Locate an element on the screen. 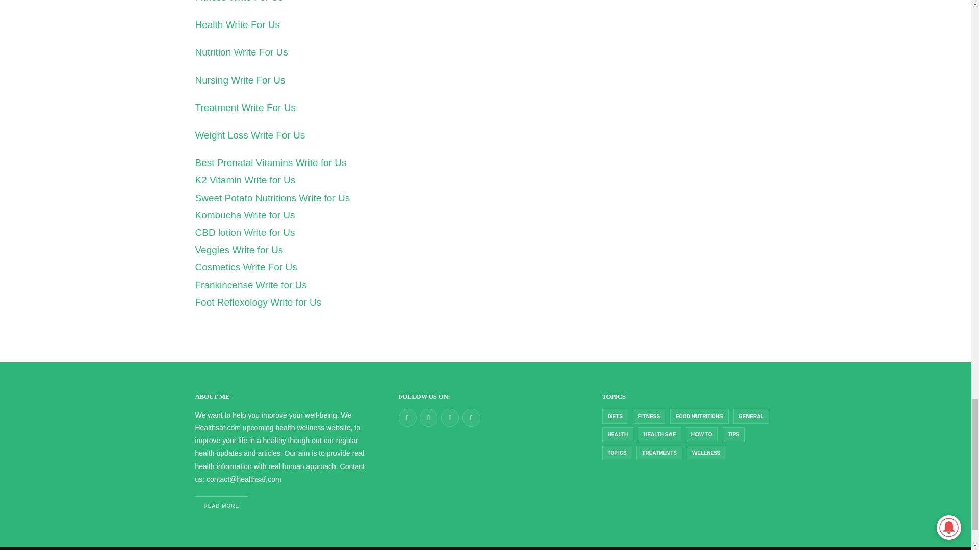 The height and width of the screenshot is (550, 979). FITNESS is located at coordinates (649, 416).